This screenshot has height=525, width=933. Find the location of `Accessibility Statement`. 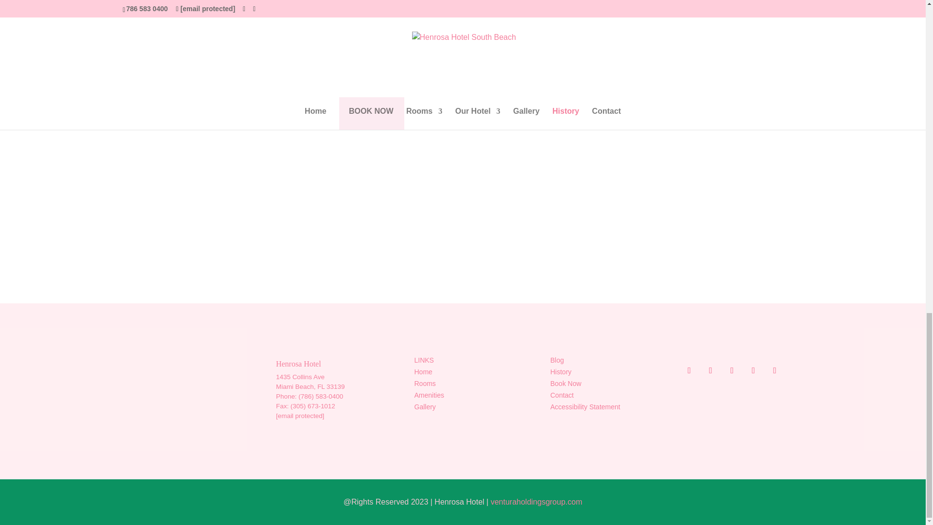

Accessibility Statement is located at coordinates (585, 406).